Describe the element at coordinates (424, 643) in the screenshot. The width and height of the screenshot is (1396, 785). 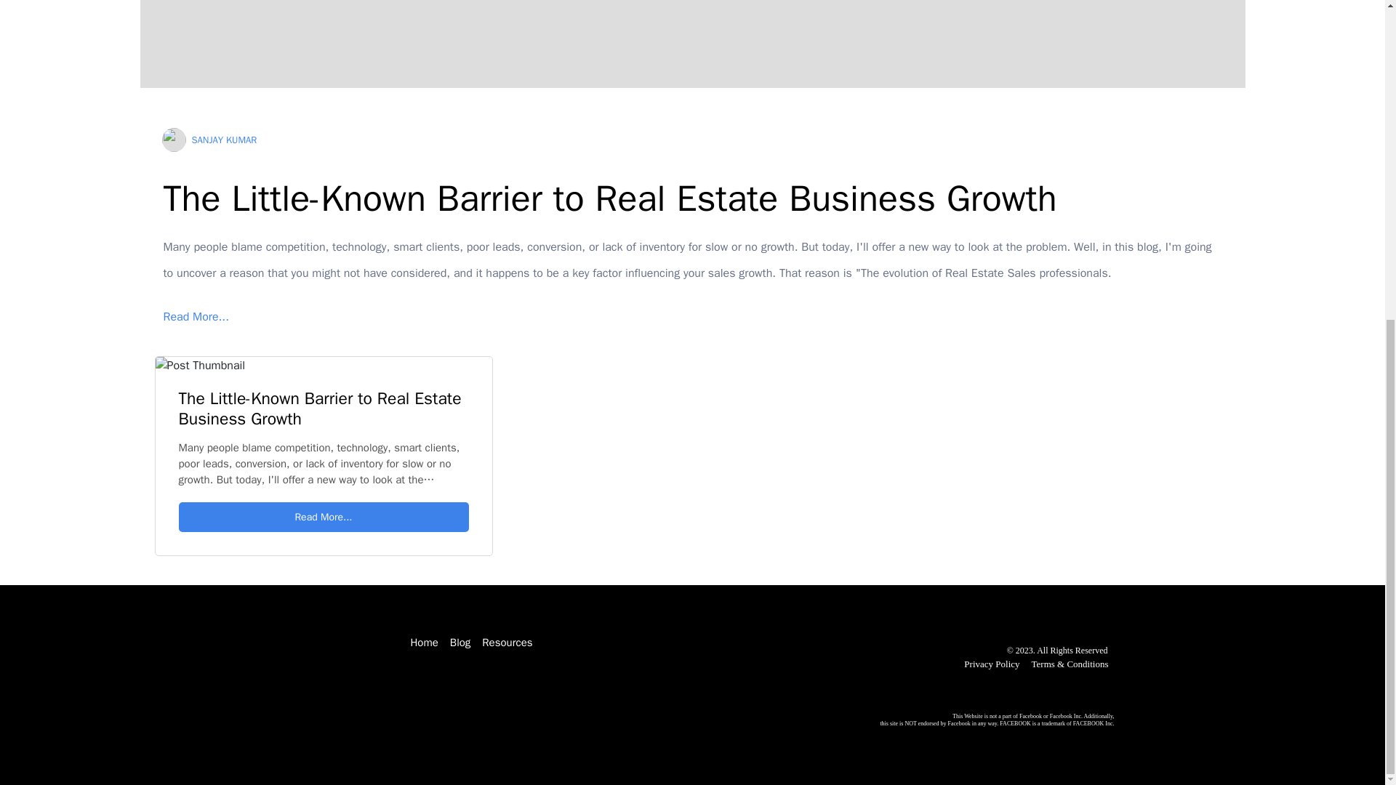
I see `Home` at that location.